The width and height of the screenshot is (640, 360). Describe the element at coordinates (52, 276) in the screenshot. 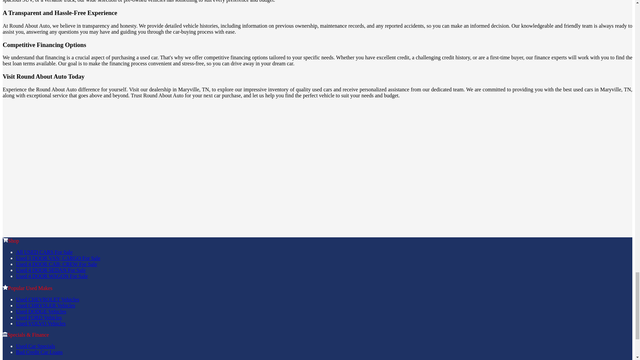

I see `Used 4 DOOR WAGON For Sale` at that location.